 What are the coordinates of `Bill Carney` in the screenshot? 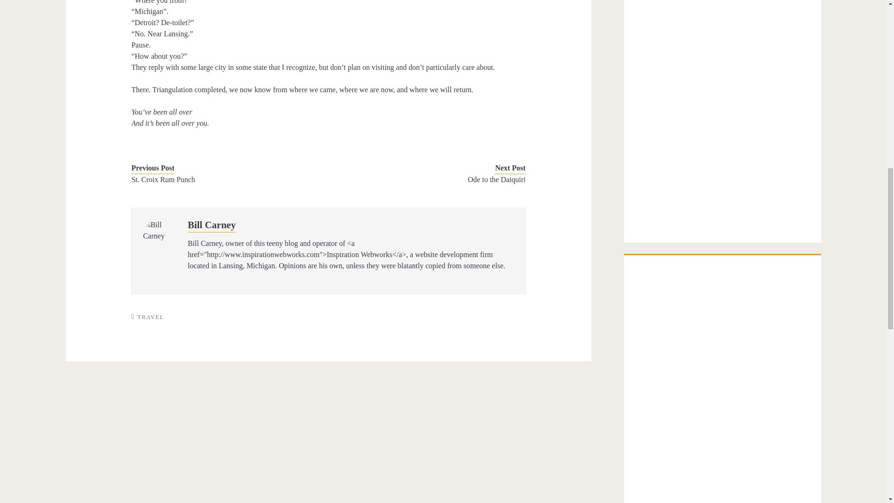 It's located at (211, 224).